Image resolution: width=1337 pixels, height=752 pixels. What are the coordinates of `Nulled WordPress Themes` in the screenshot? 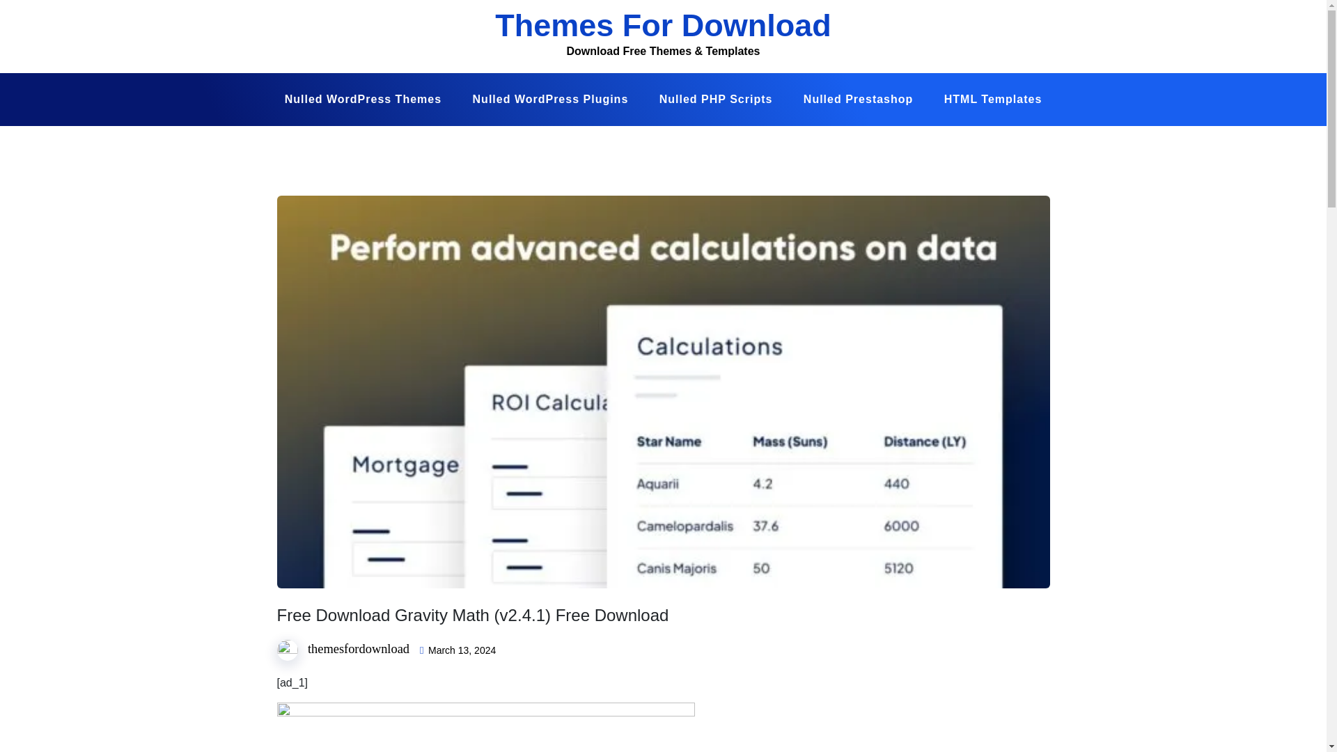 It's located at (363, 99).